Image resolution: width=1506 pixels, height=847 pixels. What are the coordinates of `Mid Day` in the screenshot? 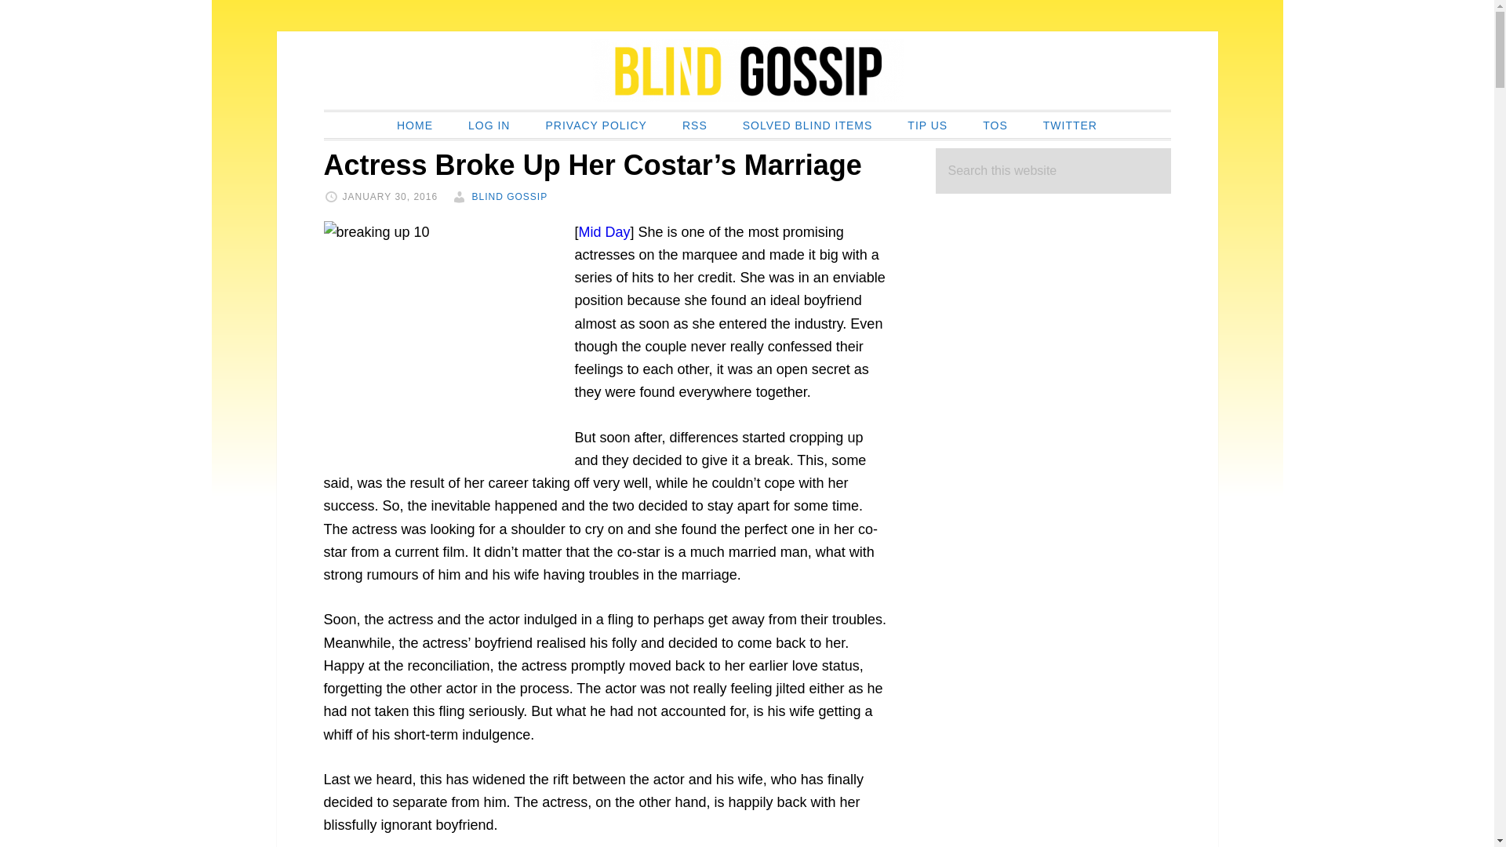 It's located at (604, 232).